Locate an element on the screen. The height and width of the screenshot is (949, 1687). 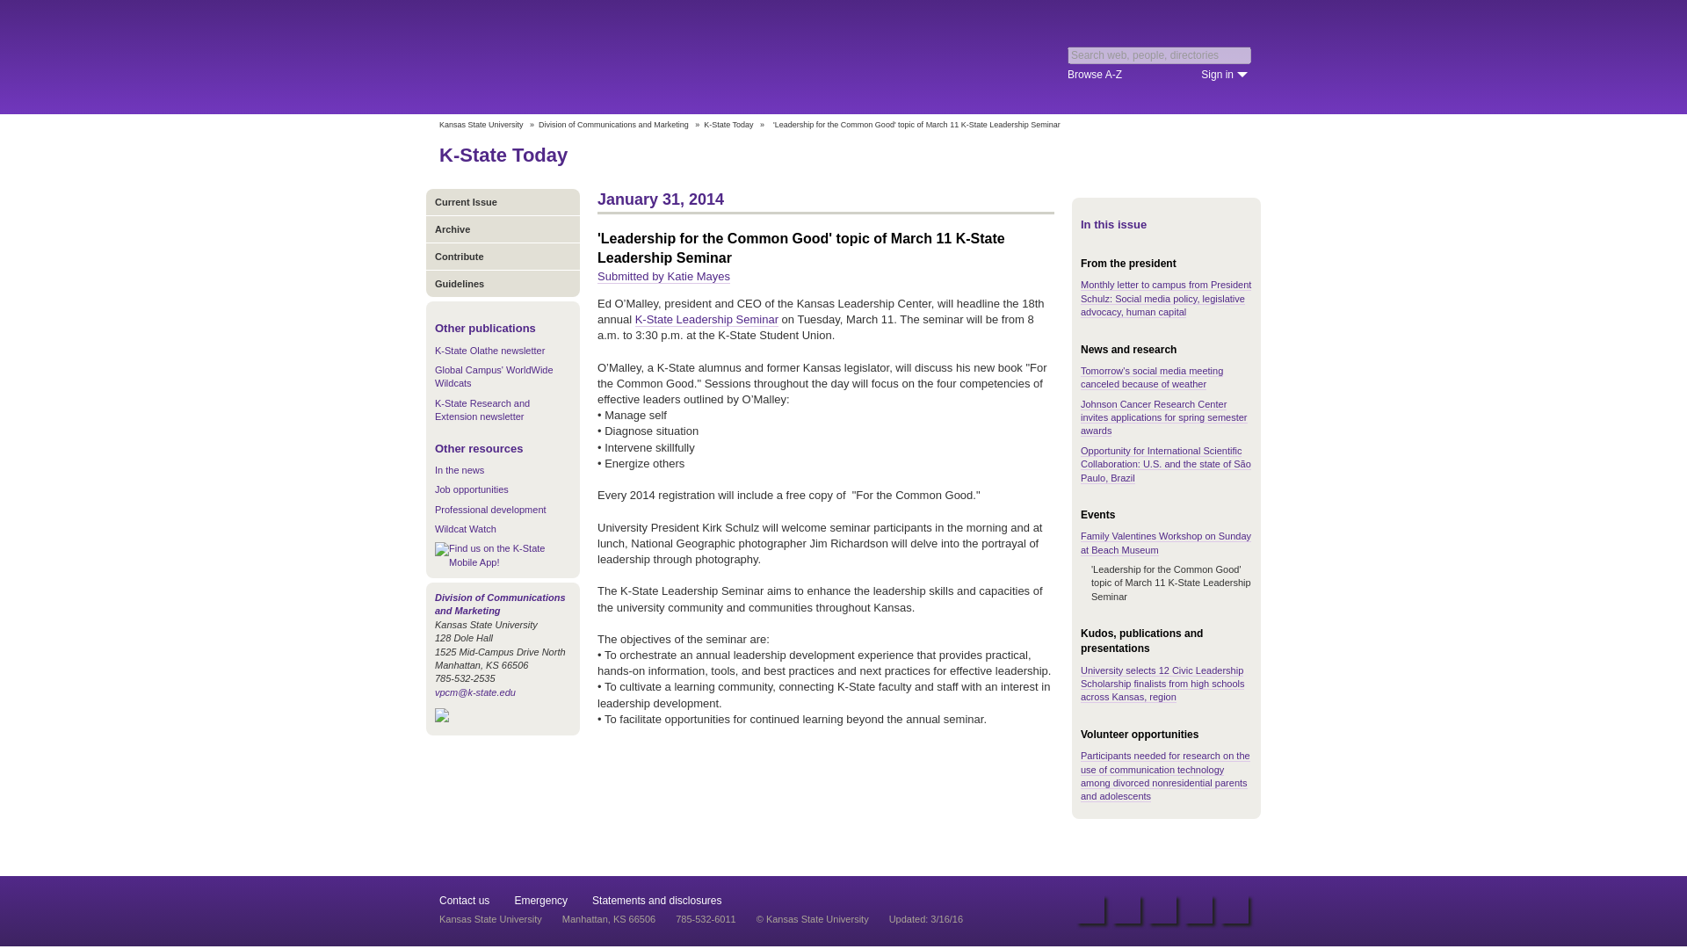
Division of Communications and Marketing is located at coordinates (613, 125).